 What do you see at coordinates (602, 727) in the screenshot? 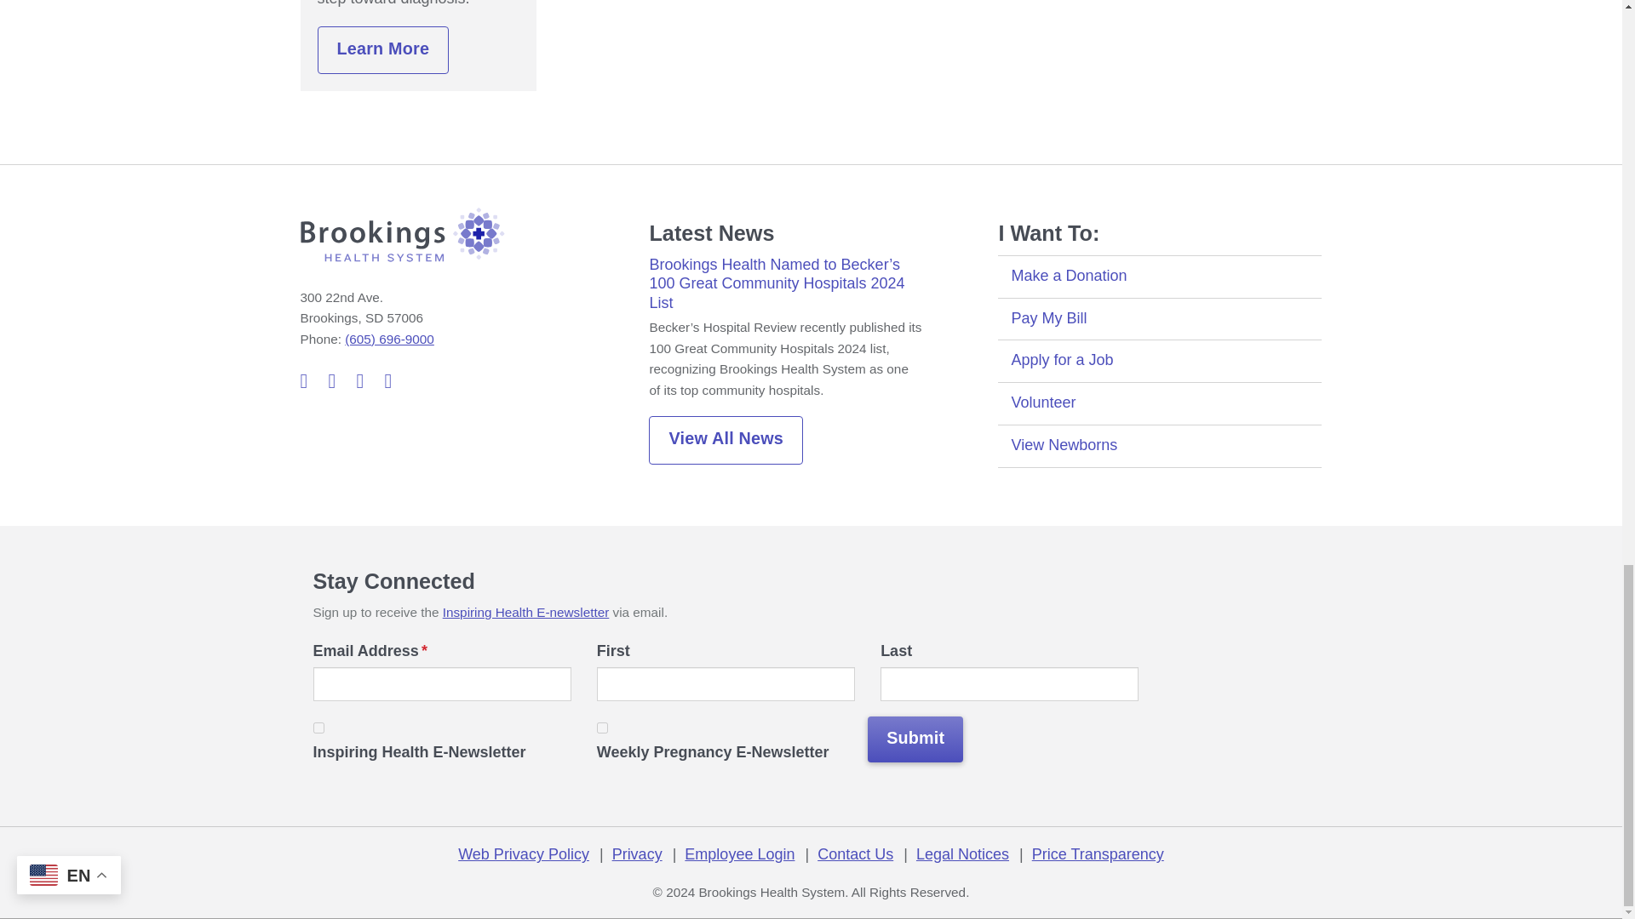
I see `1` at bounding box center [602, 727].